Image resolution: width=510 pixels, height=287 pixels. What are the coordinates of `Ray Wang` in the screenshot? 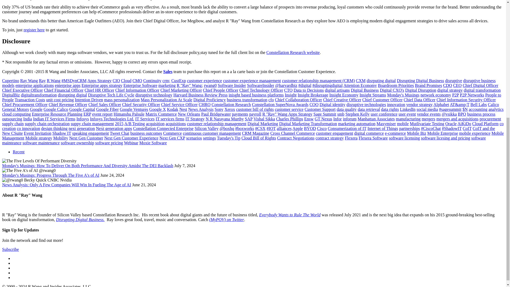 It's located at (29, 81).